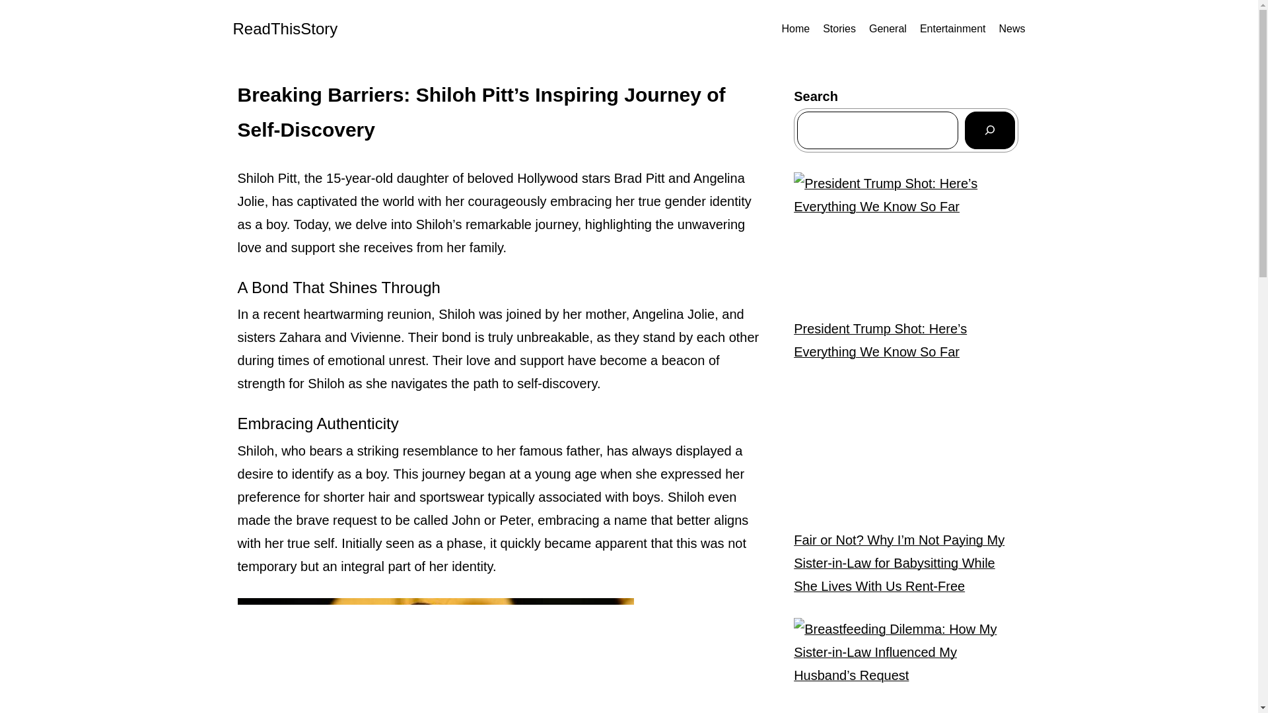 The width and height of the screenshot is (1268, 713). Describe the element at coordinates (1012, 29) in the screenshot. I see `News` at that location.